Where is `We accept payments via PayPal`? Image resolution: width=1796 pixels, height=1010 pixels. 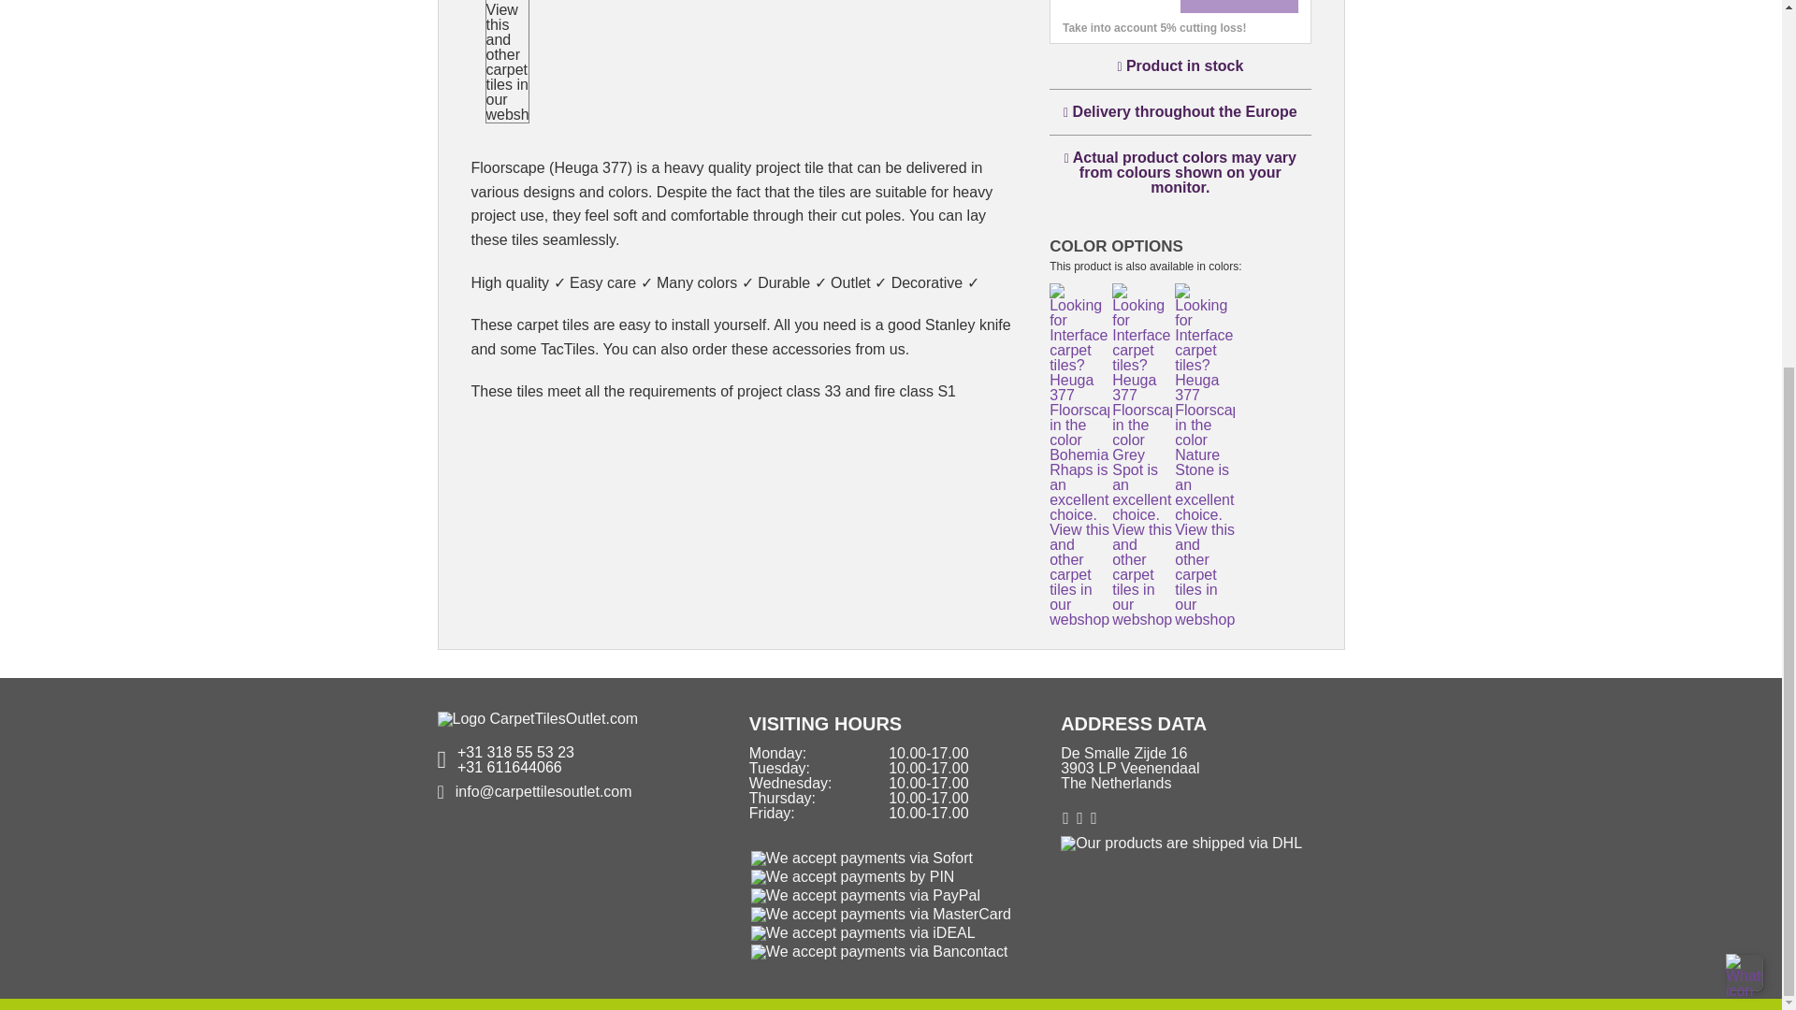
We accept payments via PayPal is located at coordinates (865, 896).